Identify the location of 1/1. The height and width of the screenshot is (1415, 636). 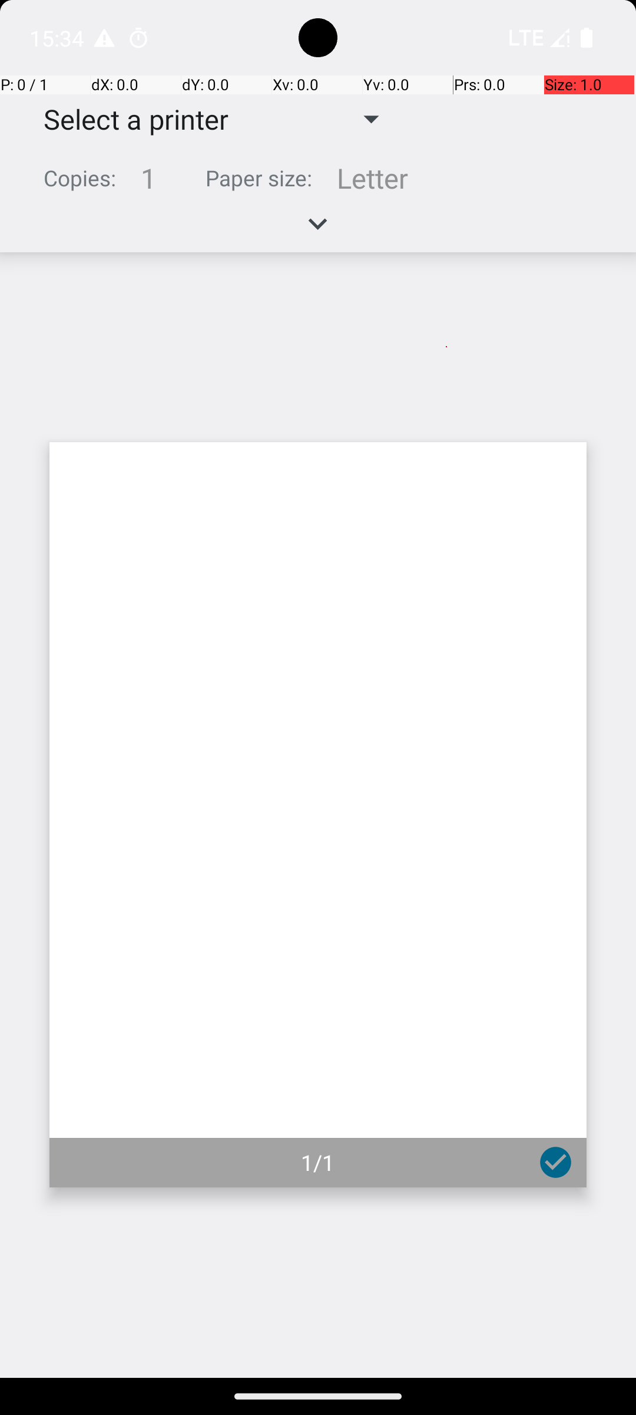
(318, 1163).